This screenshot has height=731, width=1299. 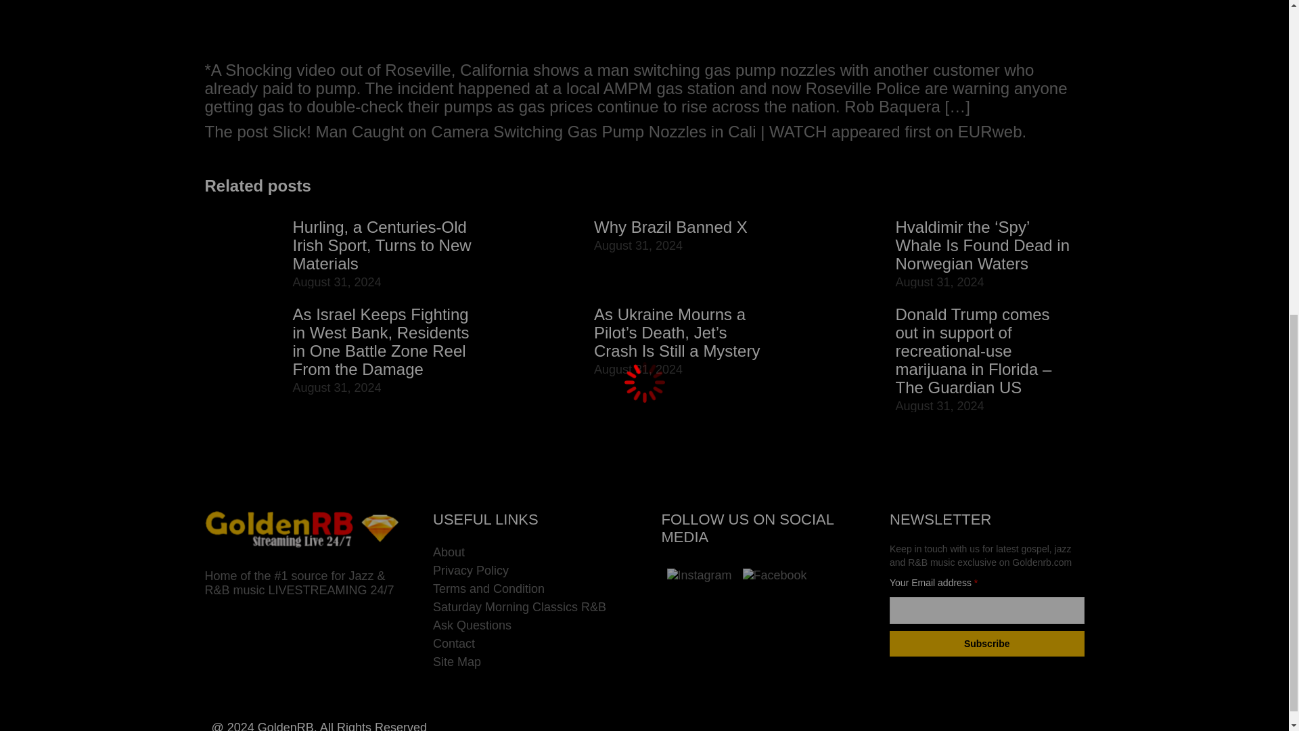 What do you see at coordinates (775, 575) in the screenshot?
I see `Facebook` at bounding box center [775, 575].